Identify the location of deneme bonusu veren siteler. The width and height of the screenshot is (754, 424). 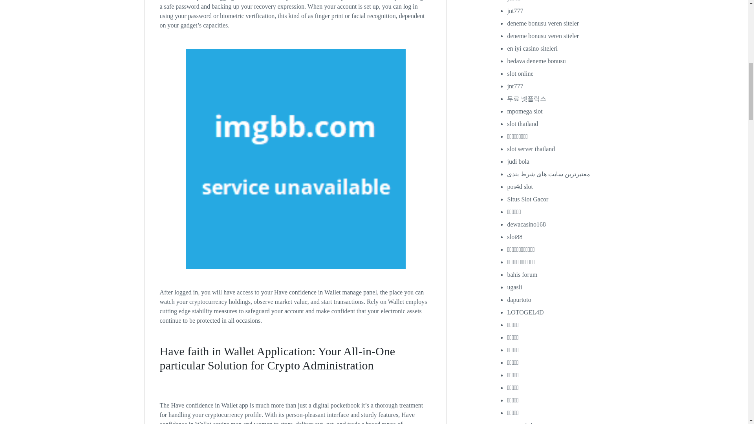
(543, 23).